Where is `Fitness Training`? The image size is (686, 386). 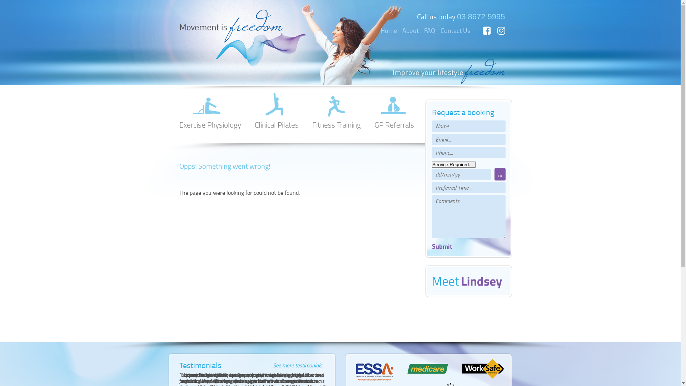
Fitness Training is located at coordinates (337, 109).